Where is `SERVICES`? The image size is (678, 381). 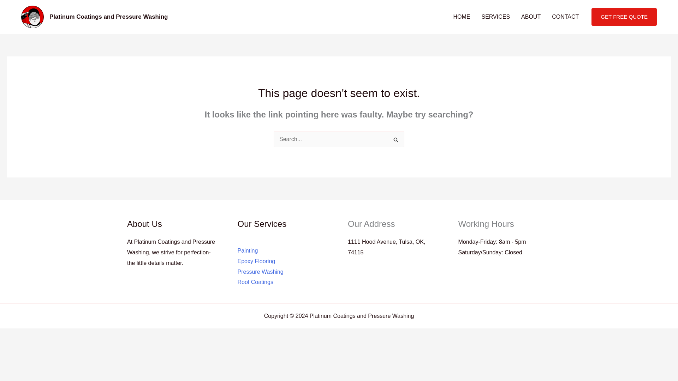 SERVICES is located at coordinates (495, 17).